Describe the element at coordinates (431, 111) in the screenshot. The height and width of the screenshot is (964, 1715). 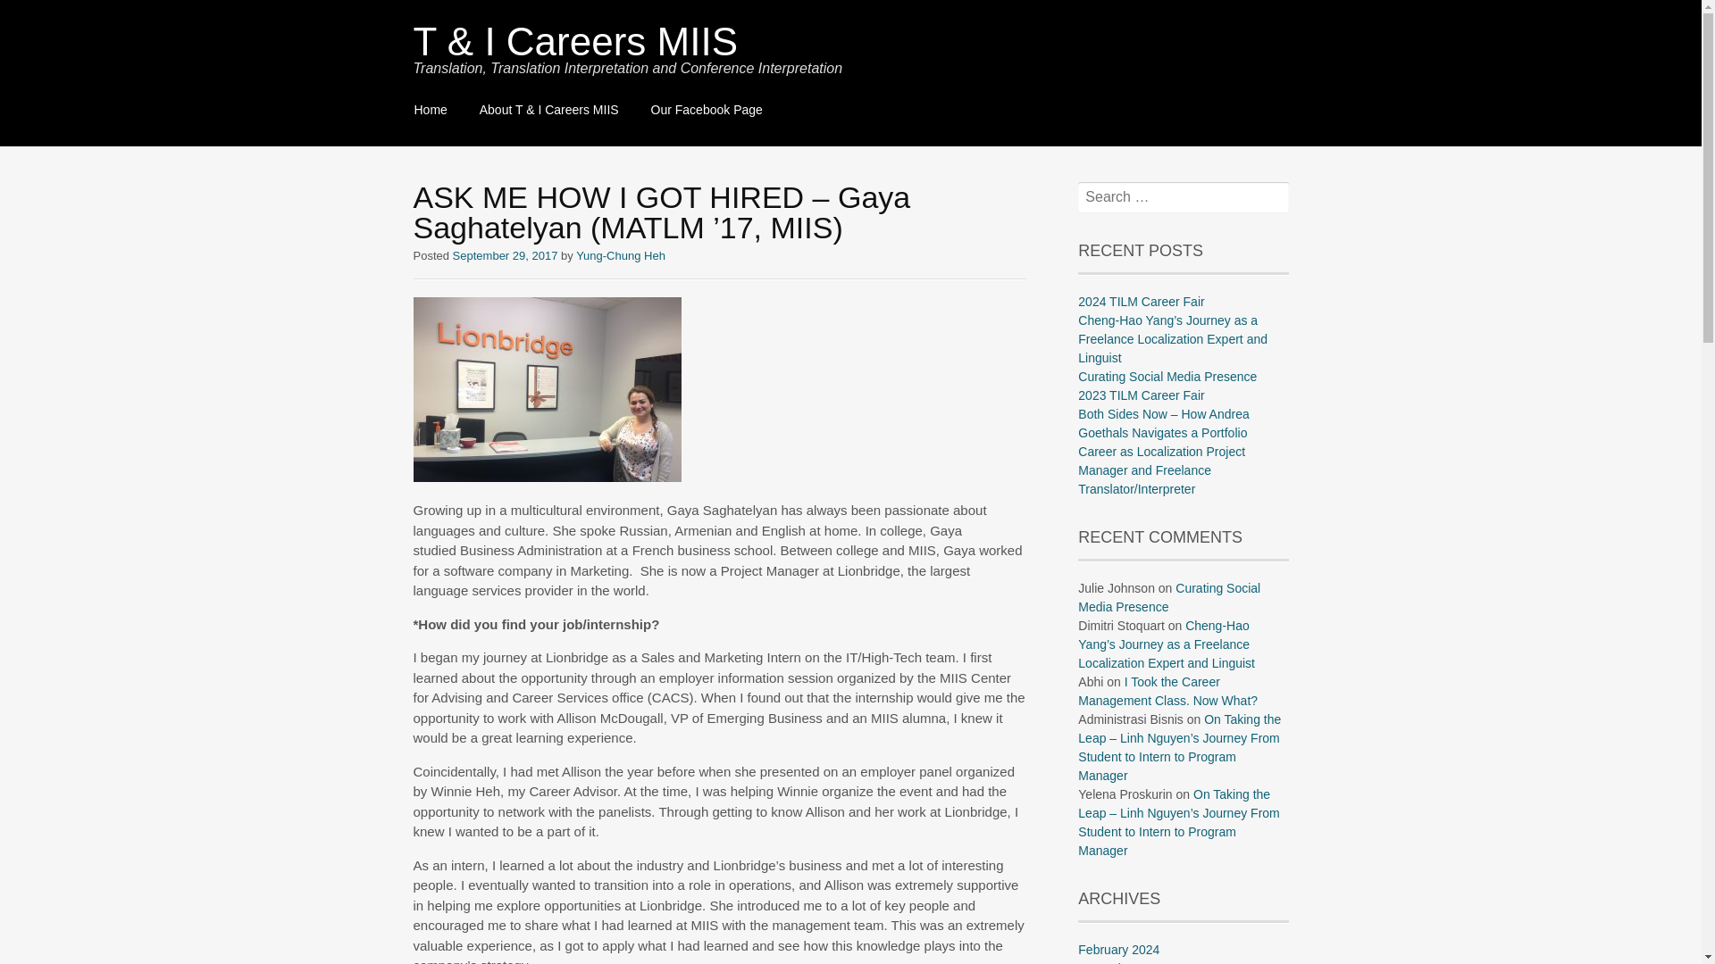
I see `Home` at that location.